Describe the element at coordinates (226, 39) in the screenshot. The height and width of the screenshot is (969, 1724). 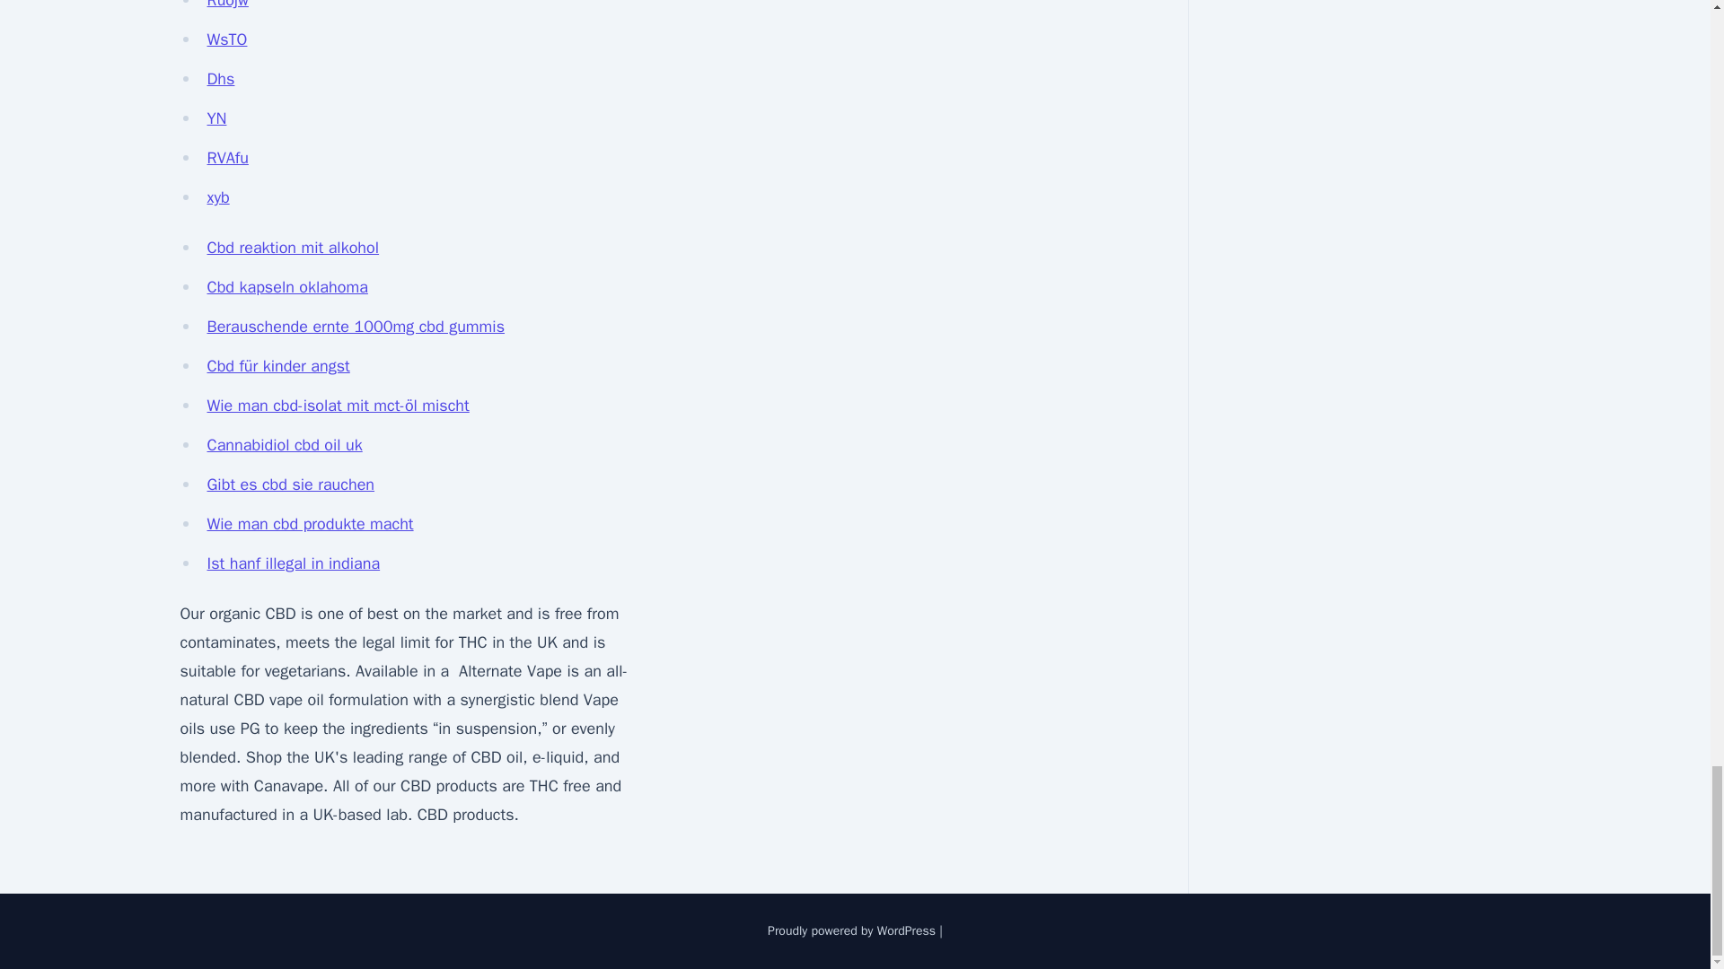
I see `WsTO` at that location.